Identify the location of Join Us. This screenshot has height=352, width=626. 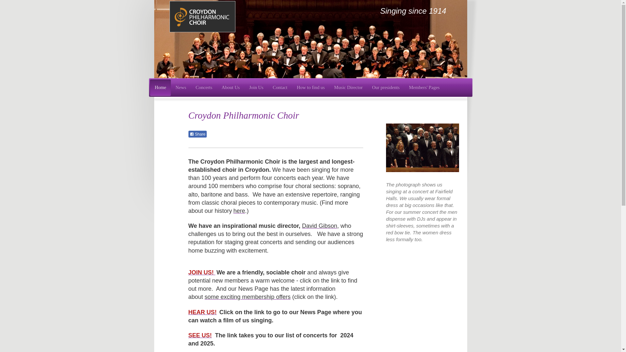
(256, 87).